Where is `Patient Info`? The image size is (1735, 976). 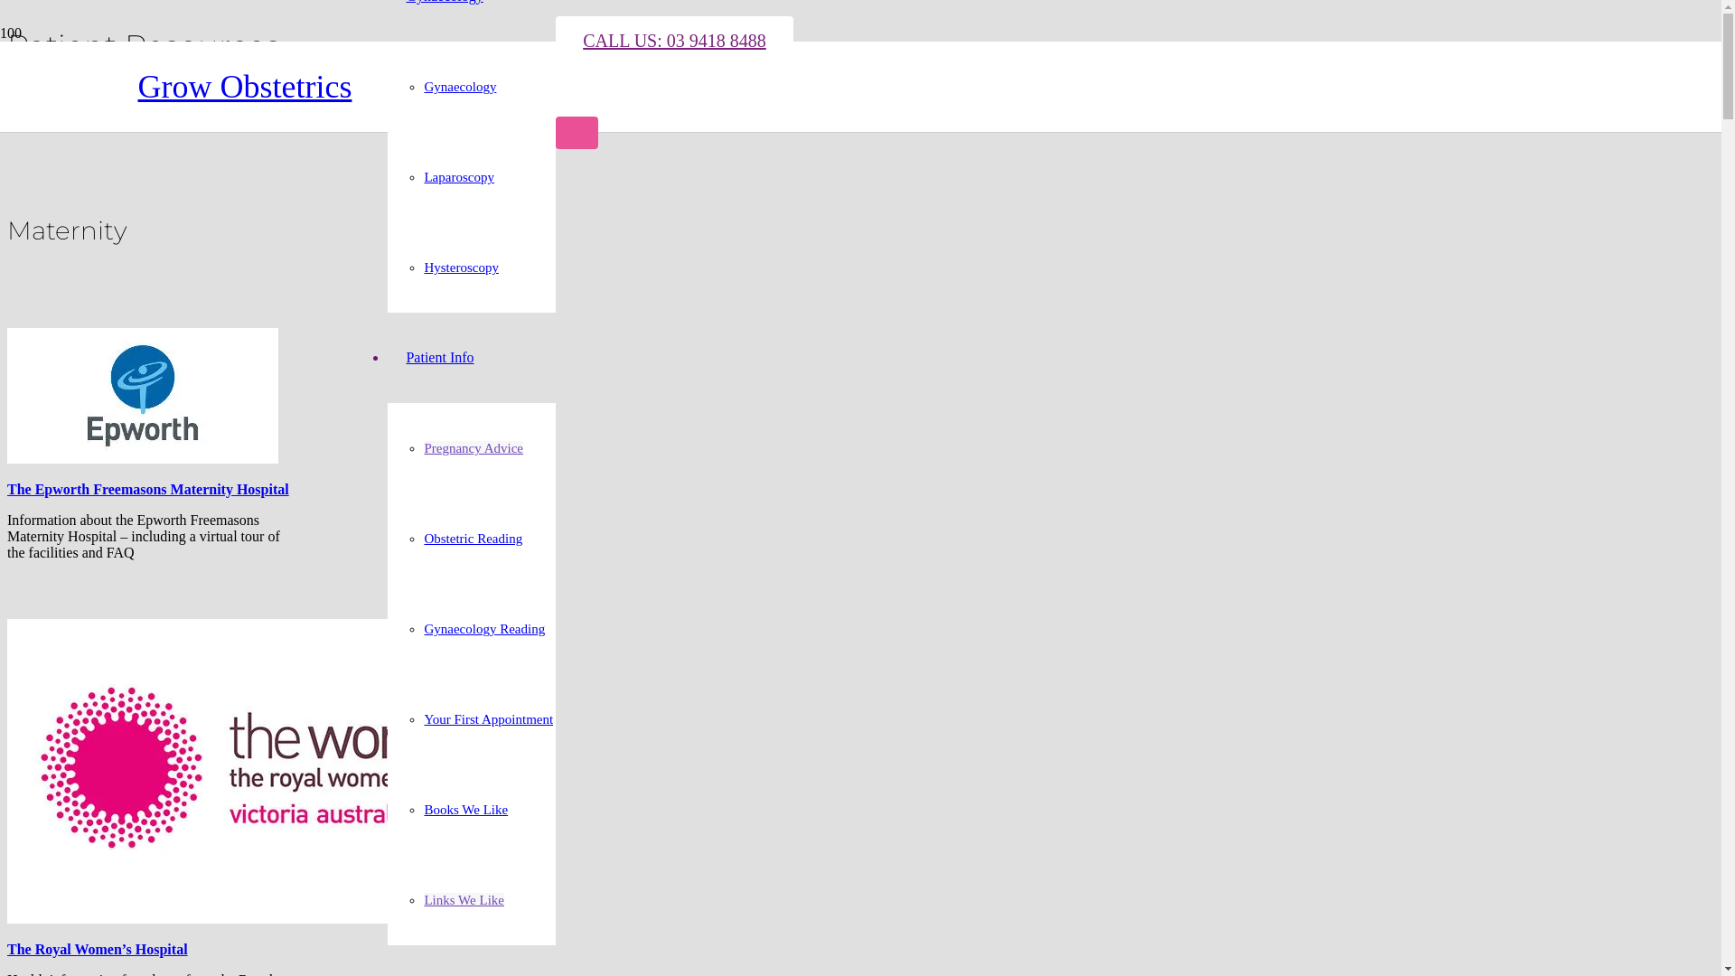
Patient Info is located at coordinates (439, 358).